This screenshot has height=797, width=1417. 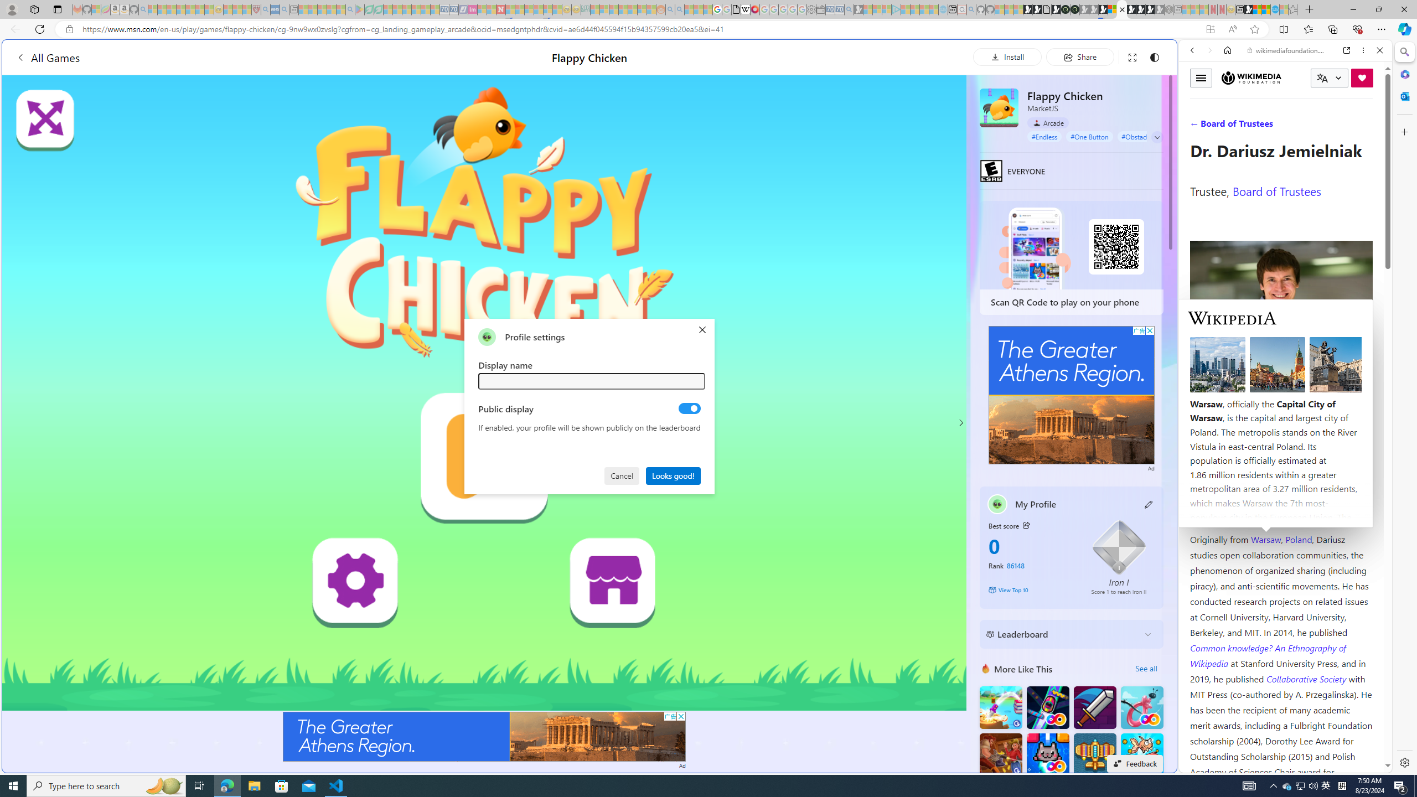 I want to click on Balloon FRVR, so click(x=1141, y=707).